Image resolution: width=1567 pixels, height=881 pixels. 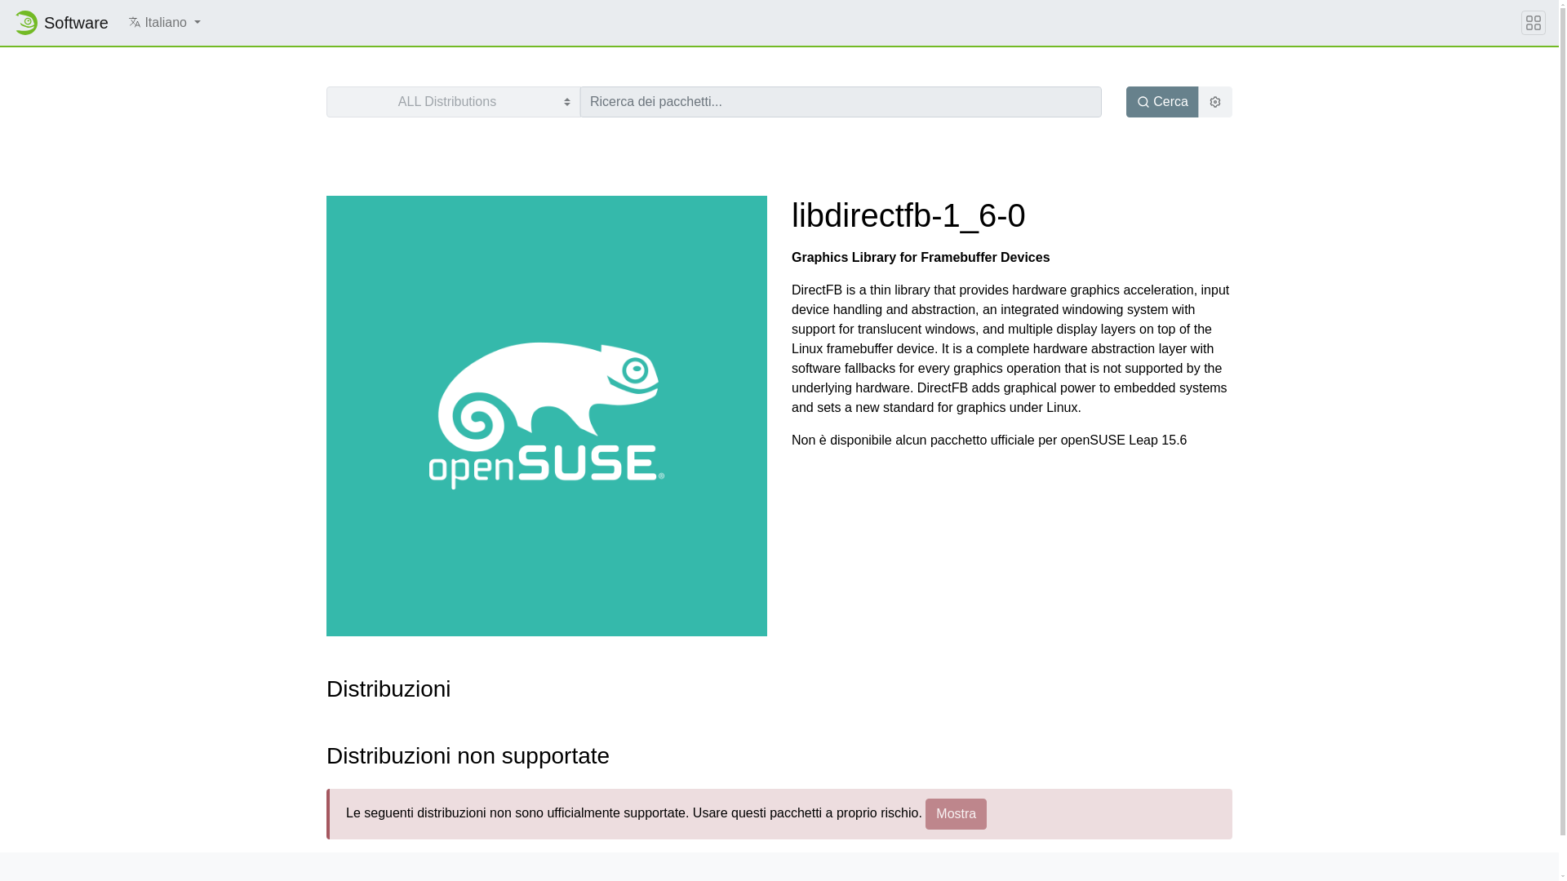 I want to click on Choose Locale, so click(x=134, y=21).